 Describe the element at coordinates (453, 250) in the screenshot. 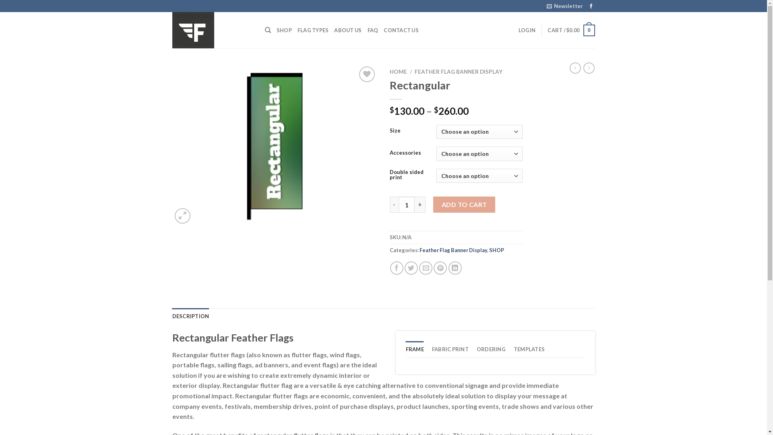

I see `Feather Flag Banner Display` at that location.